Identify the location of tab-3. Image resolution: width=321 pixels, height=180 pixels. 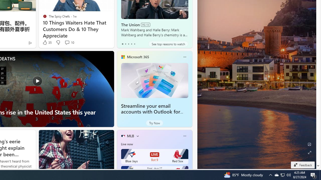
(131, 44).